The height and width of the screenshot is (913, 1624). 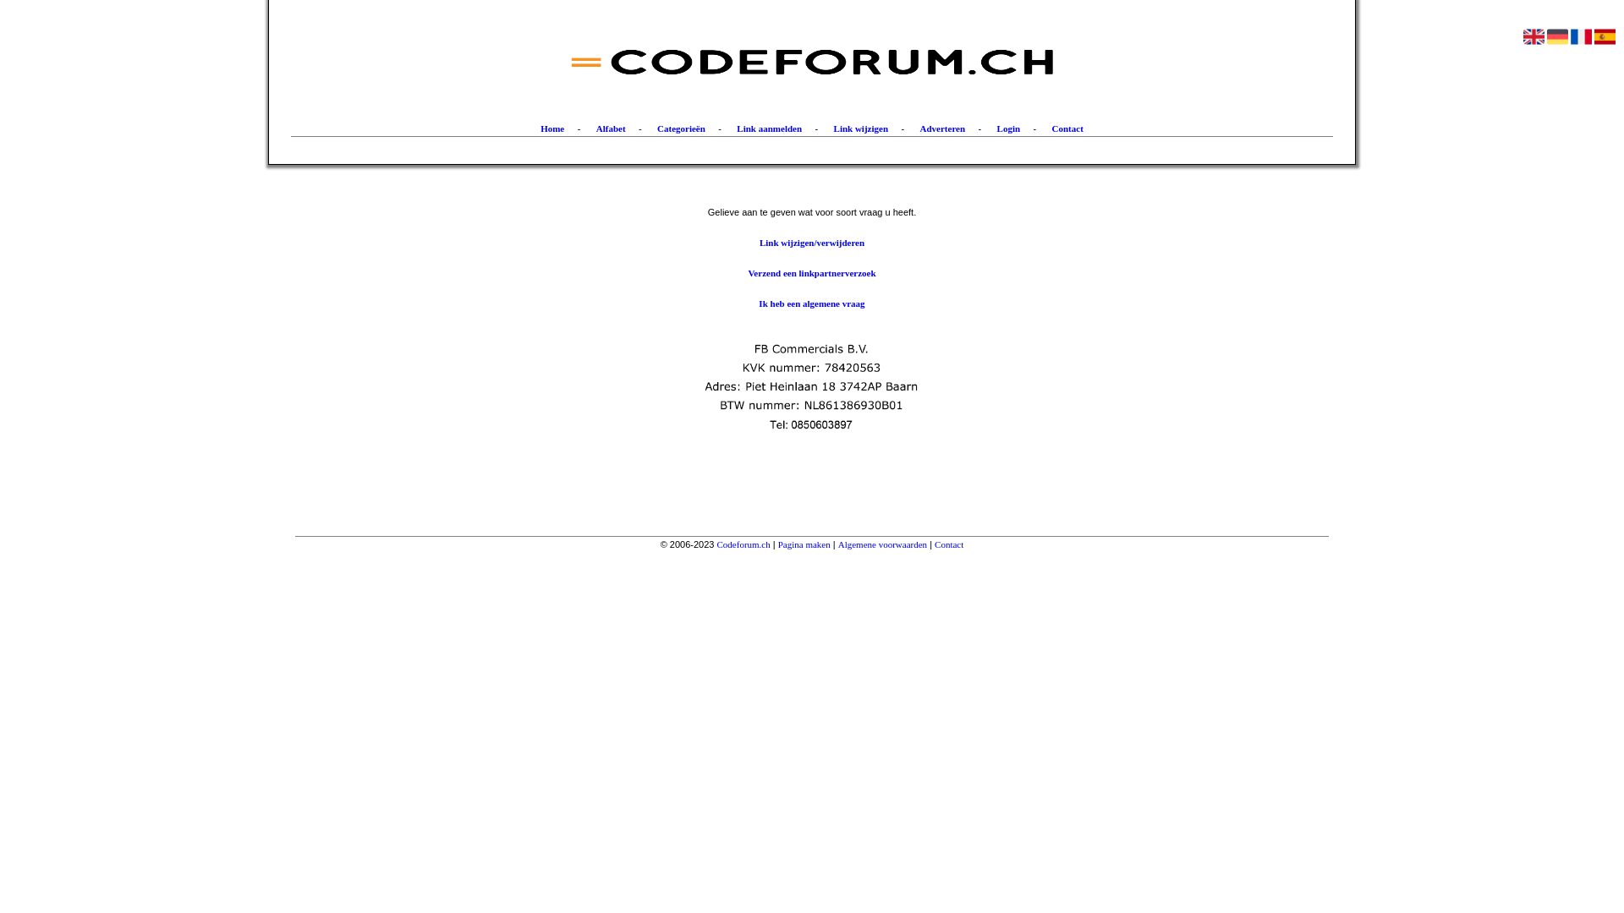 What do you see at coordinates (949, 544) in the screenshot?
I see `Contact` at bounding box center [949, 544].